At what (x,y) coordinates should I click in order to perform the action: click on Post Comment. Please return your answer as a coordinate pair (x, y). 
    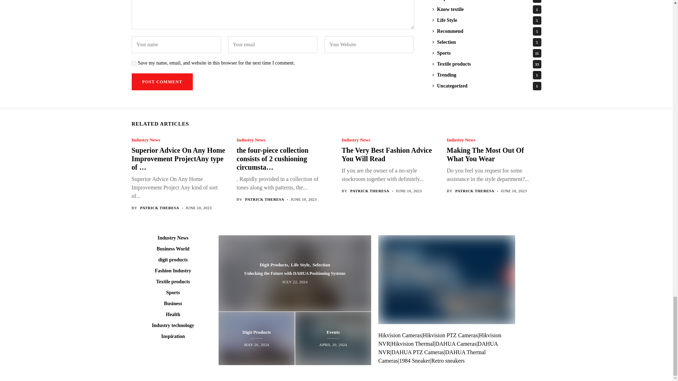
    Looking at the image, I should click on (162, 82).